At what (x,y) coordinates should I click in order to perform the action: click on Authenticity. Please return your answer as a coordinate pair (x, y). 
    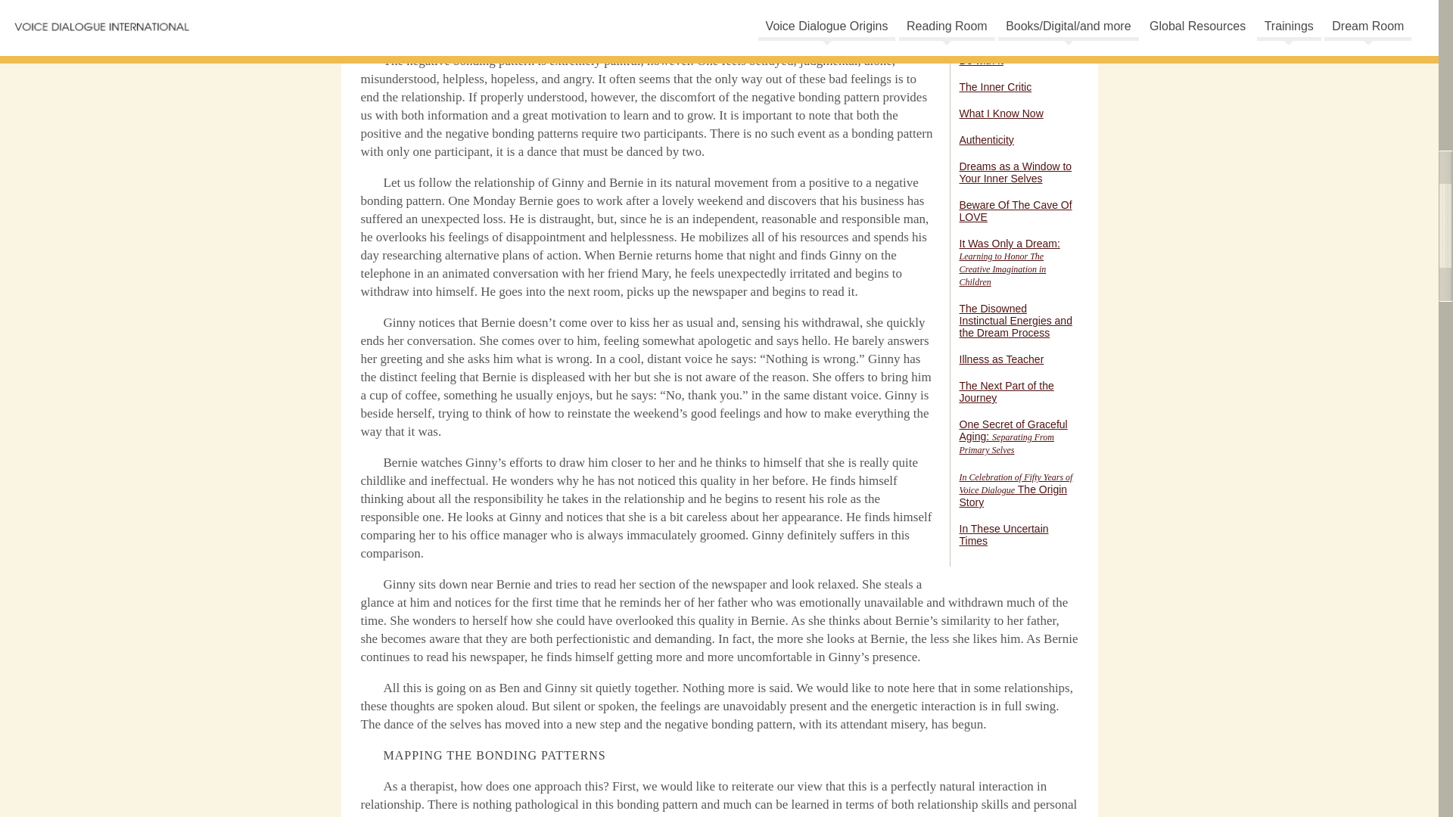
    Looking at the image, I should click on (987, 140).